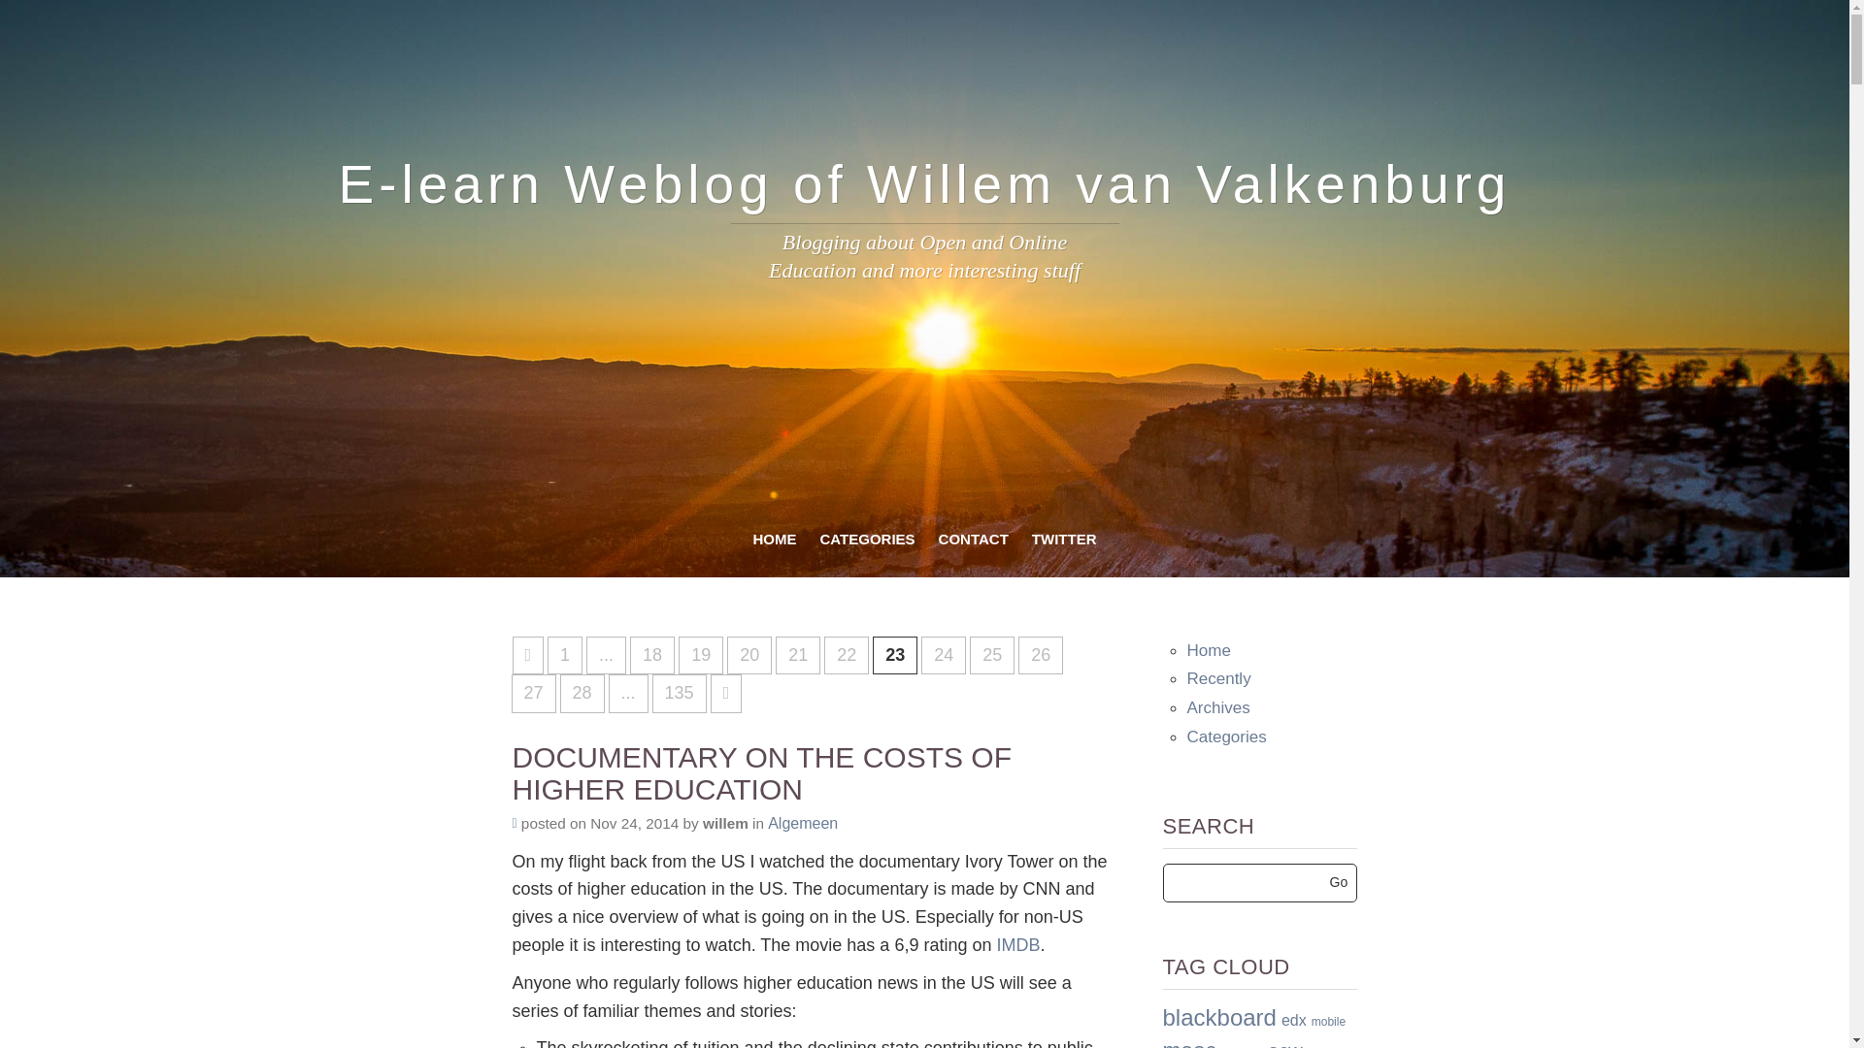 This screenshot has height=1048, width=1864. Describe the element at coordinates (802, 823) in the screenshot. I see `Algemeen` at that location.